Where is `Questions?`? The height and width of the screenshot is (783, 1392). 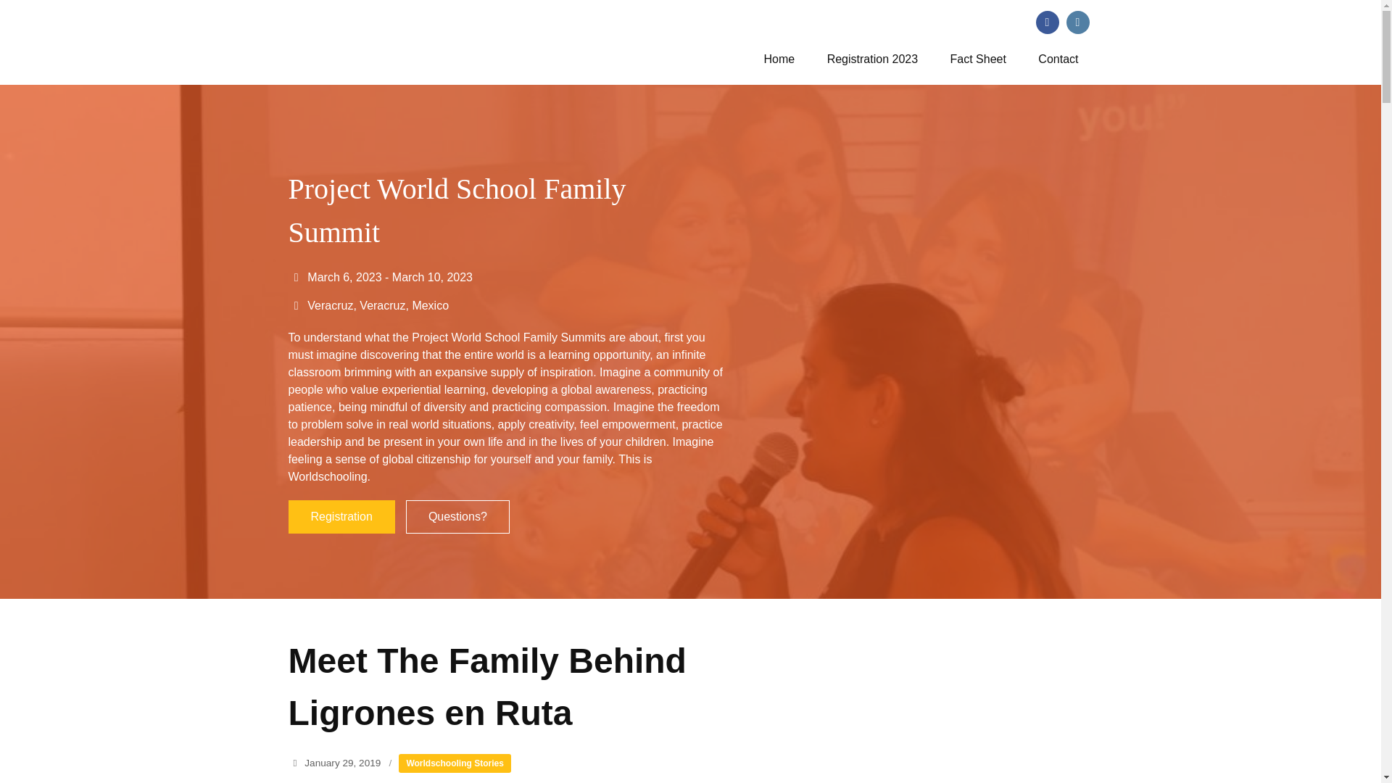
Questions? is located at coordinates (457, 516).